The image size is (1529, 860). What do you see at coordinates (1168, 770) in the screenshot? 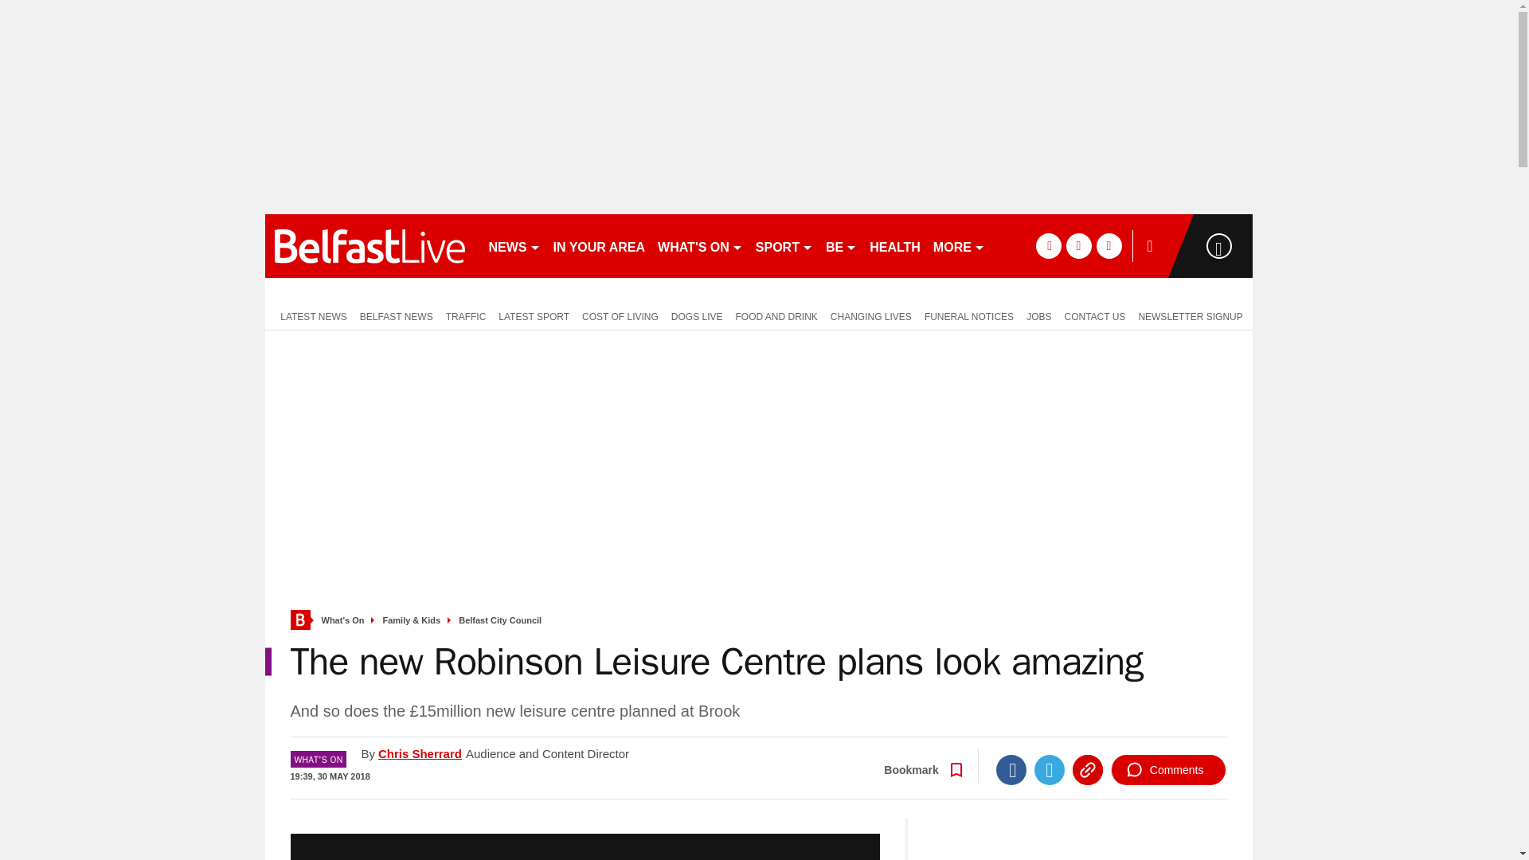
I see `Comments` at bounding box center [1168, 770].